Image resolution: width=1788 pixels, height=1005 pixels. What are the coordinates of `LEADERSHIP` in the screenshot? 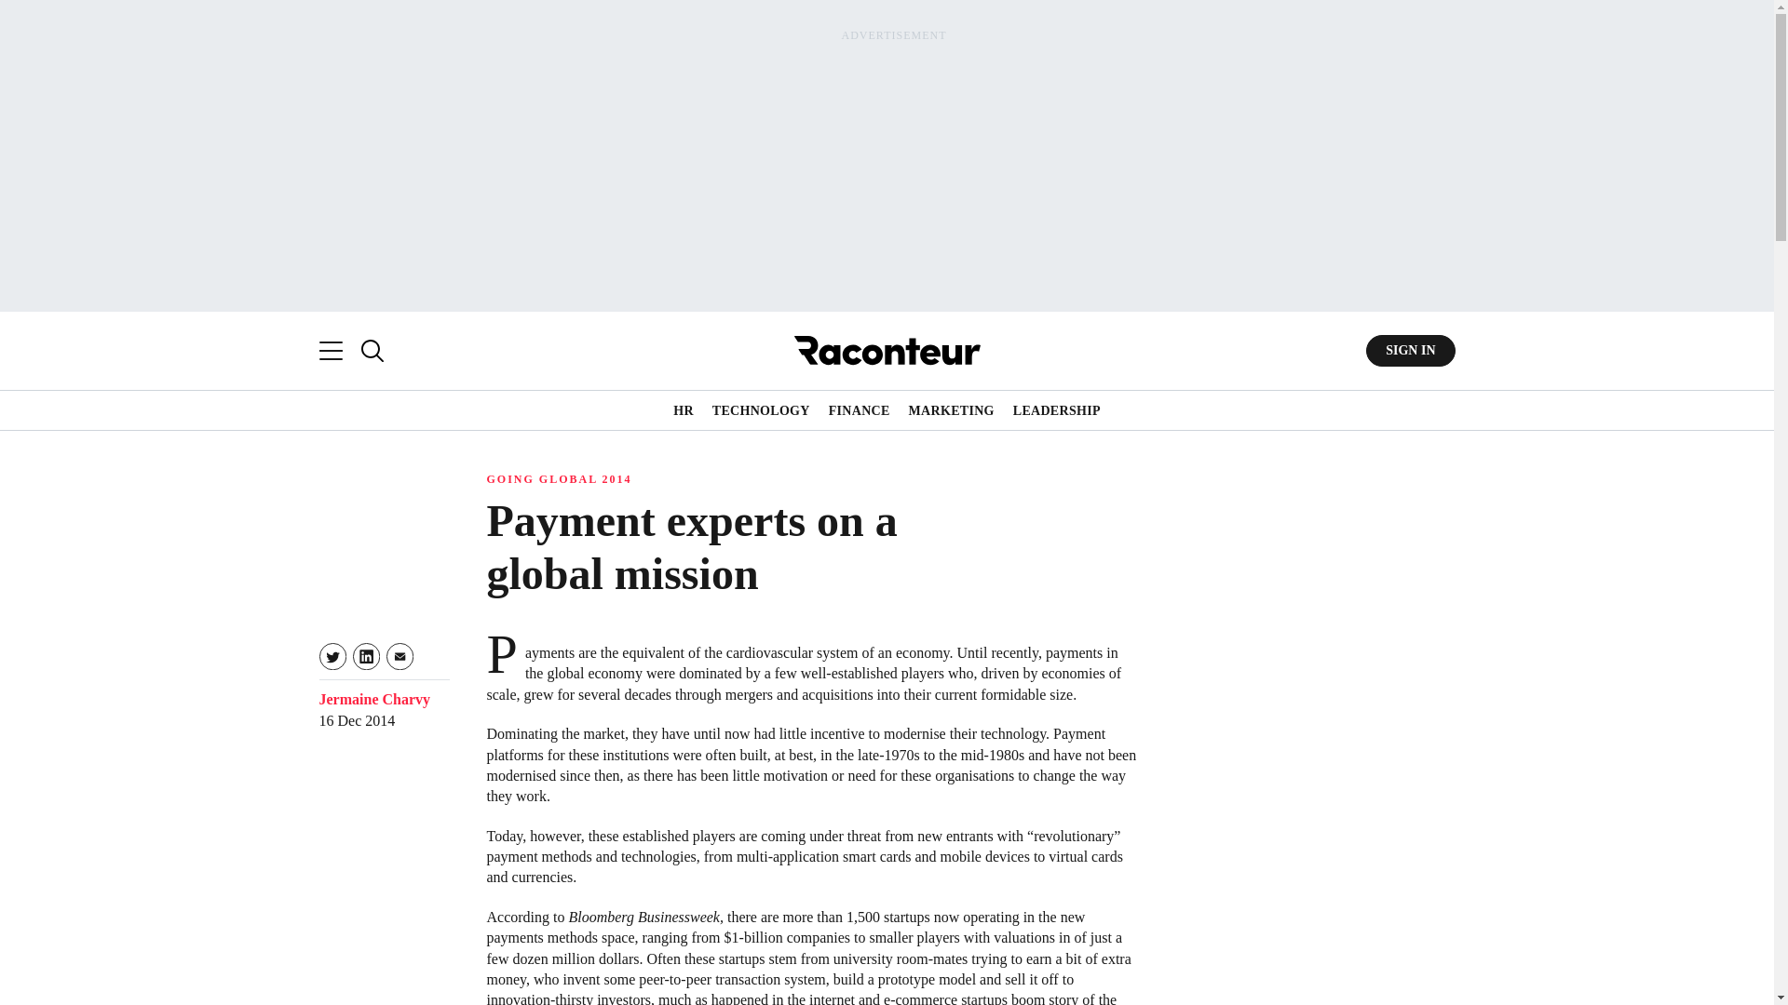 It's located at (1057, 411).